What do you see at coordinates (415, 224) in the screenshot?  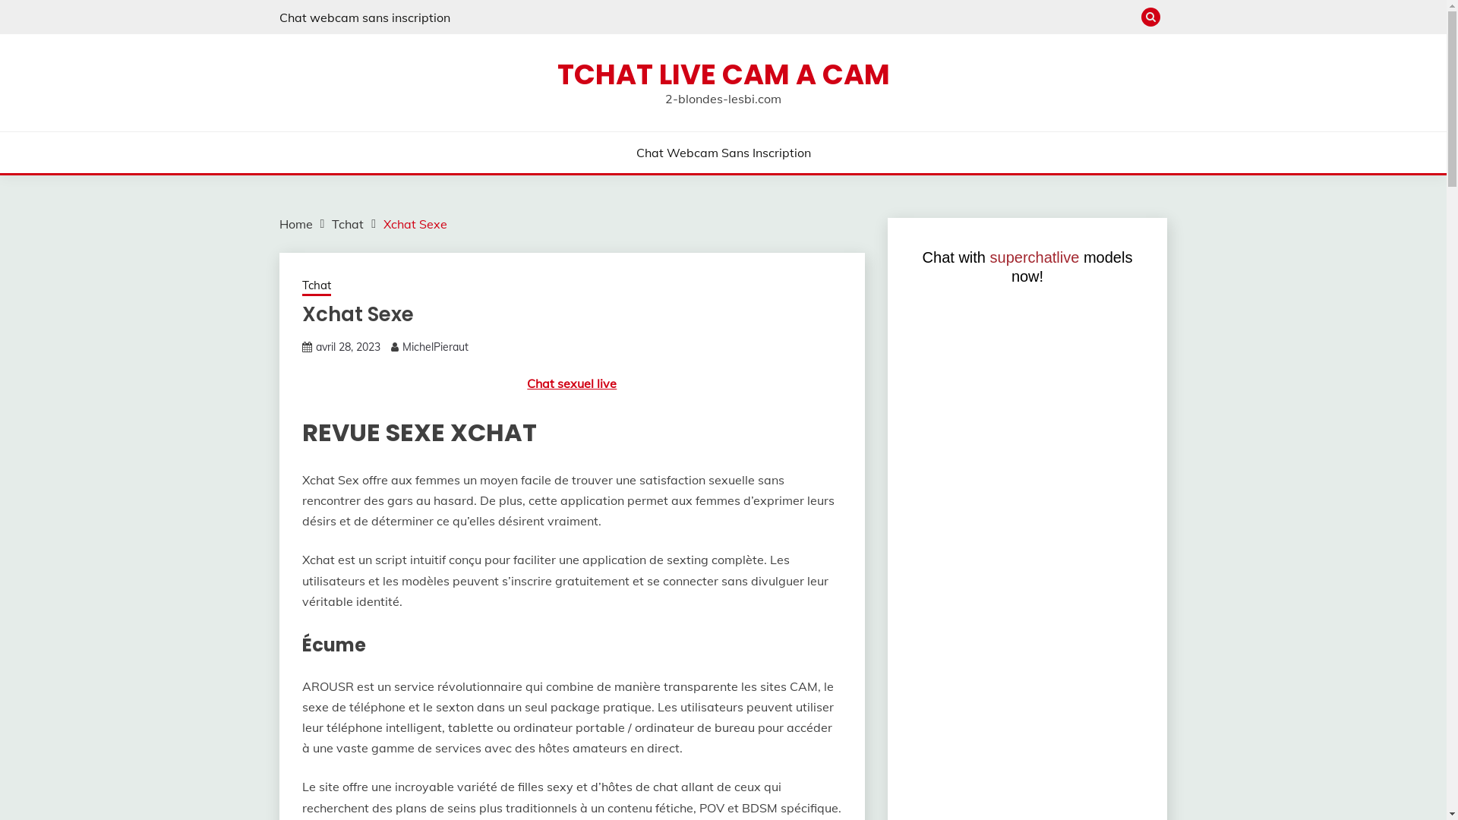 I see `Xchat Sexe` at bounding box center [415, 224].